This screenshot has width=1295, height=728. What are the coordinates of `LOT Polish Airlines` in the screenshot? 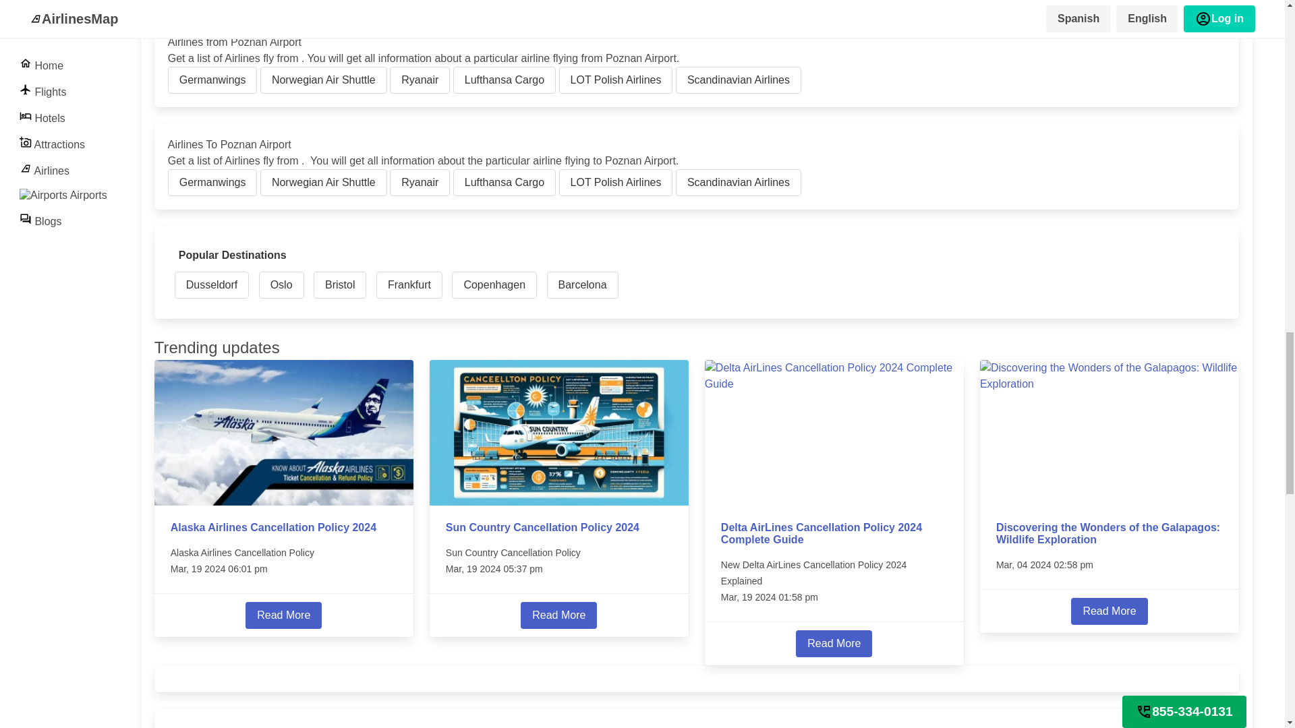 It's located at (616, 80).